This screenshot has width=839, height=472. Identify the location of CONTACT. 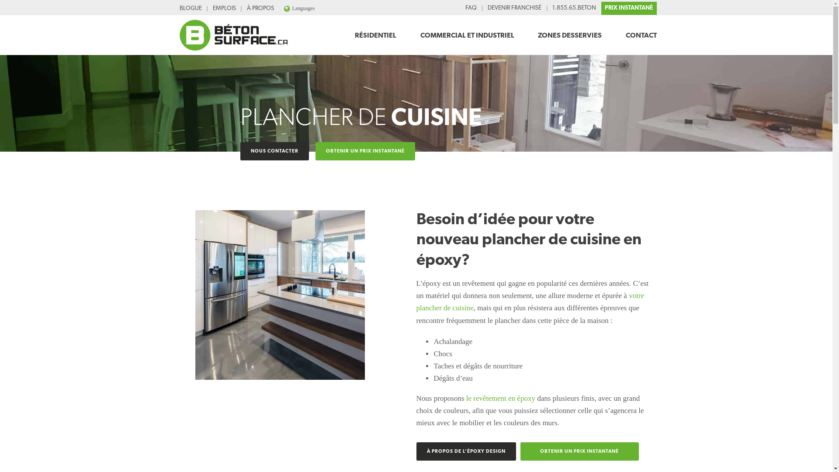
(641, 28).